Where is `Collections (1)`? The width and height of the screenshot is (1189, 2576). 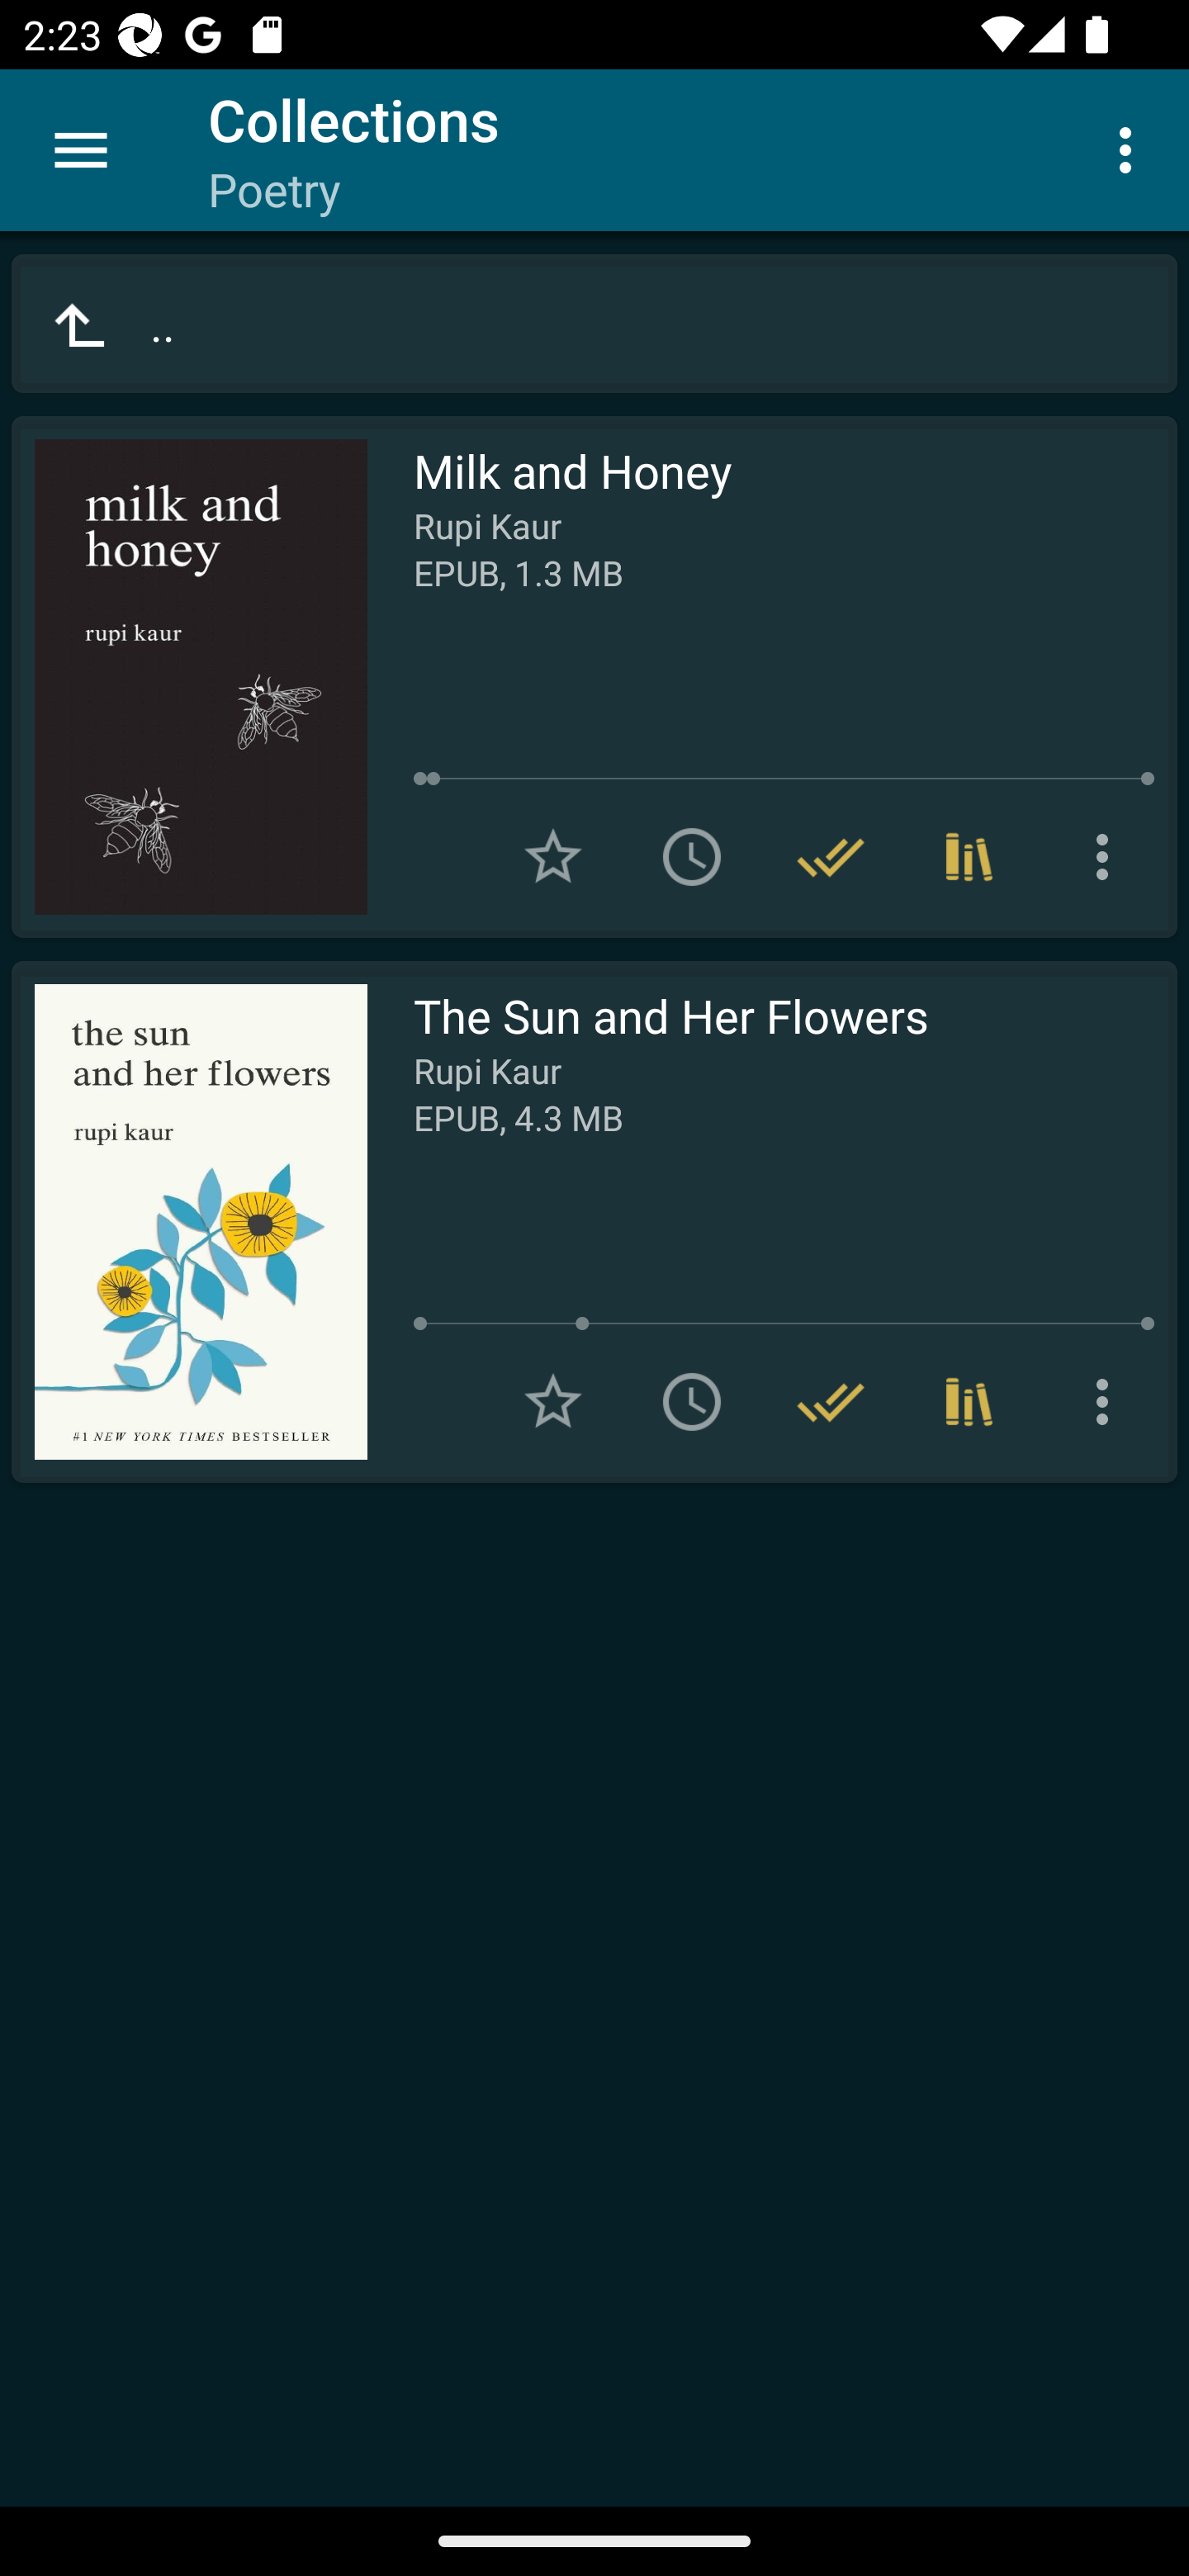 Collections (1) is located at coordinates (969, 1401).